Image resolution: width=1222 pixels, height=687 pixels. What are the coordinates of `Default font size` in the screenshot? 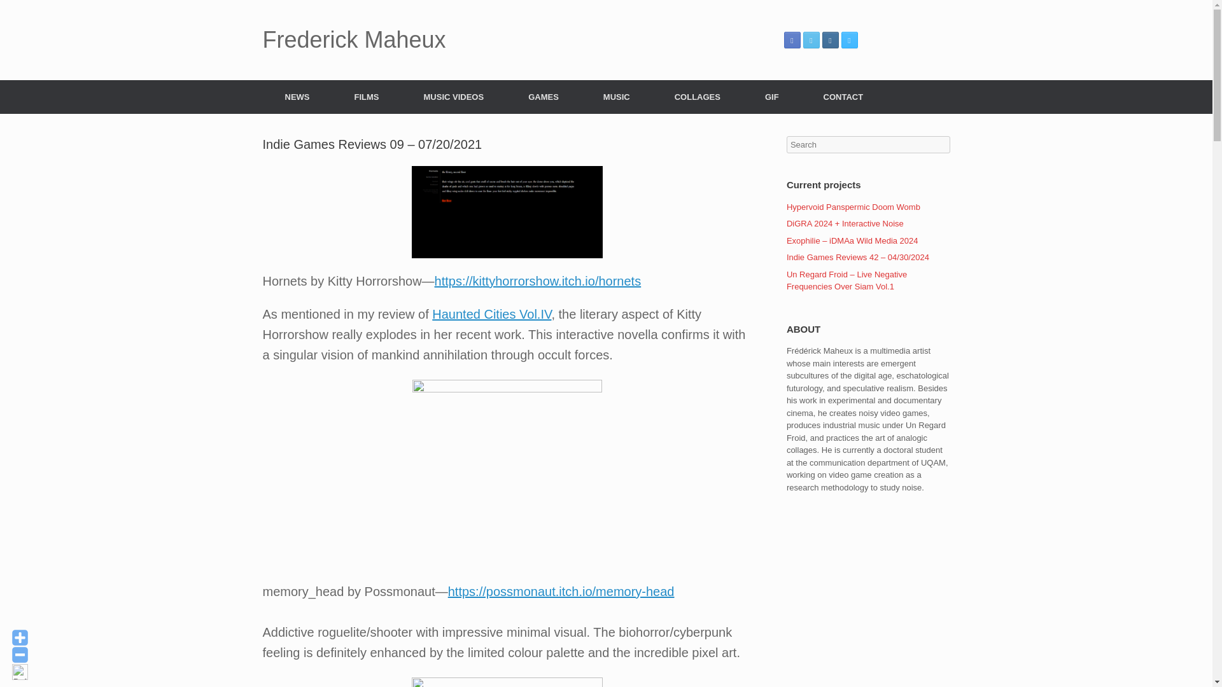 It's located at (20, 672).